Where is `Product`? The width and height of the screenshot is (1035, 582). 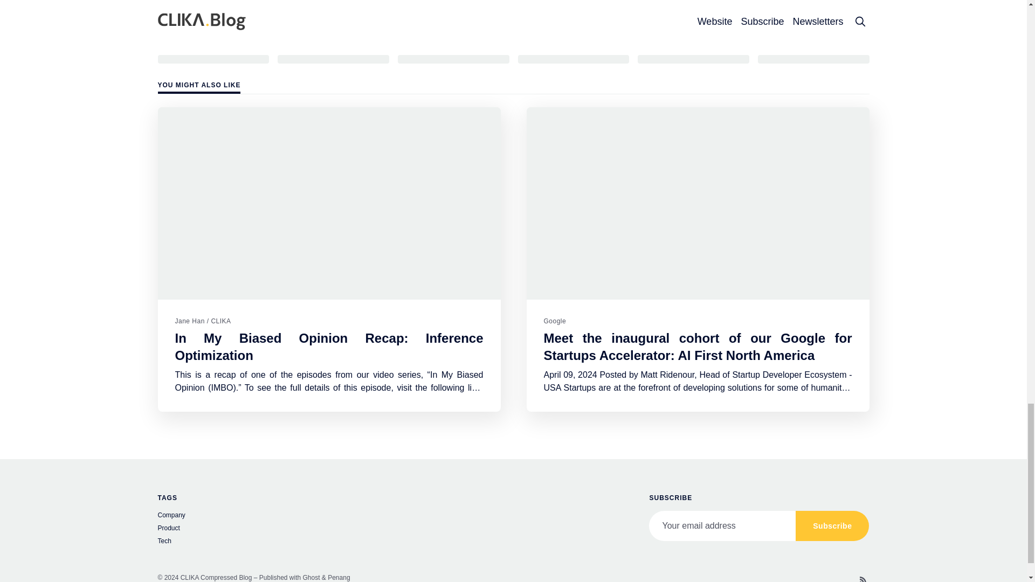
Product is located at coordinates (267, 529).